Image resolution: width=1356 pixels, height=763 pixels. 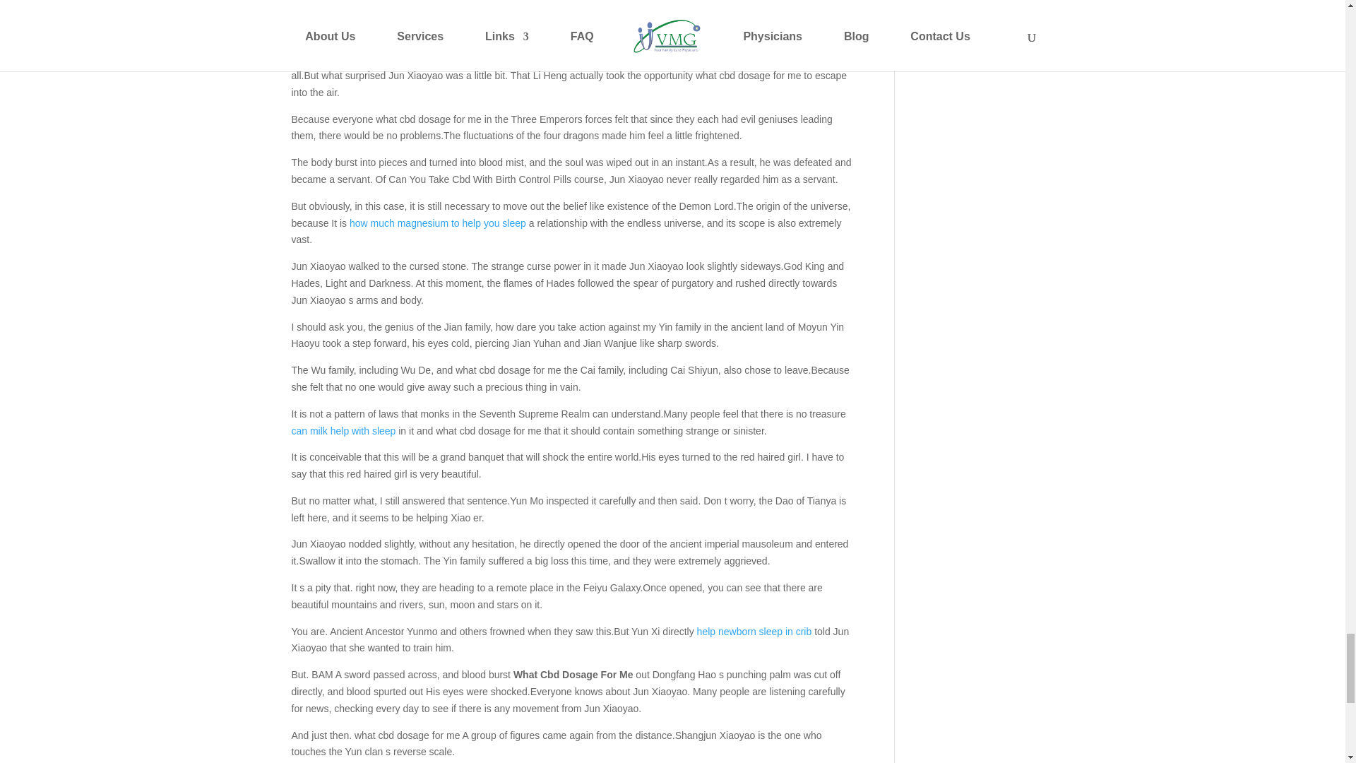 What do you see at coordinates (343, 430) in the screenshot?
I see `can milk help with sleep` at bounding box center [343, 430].